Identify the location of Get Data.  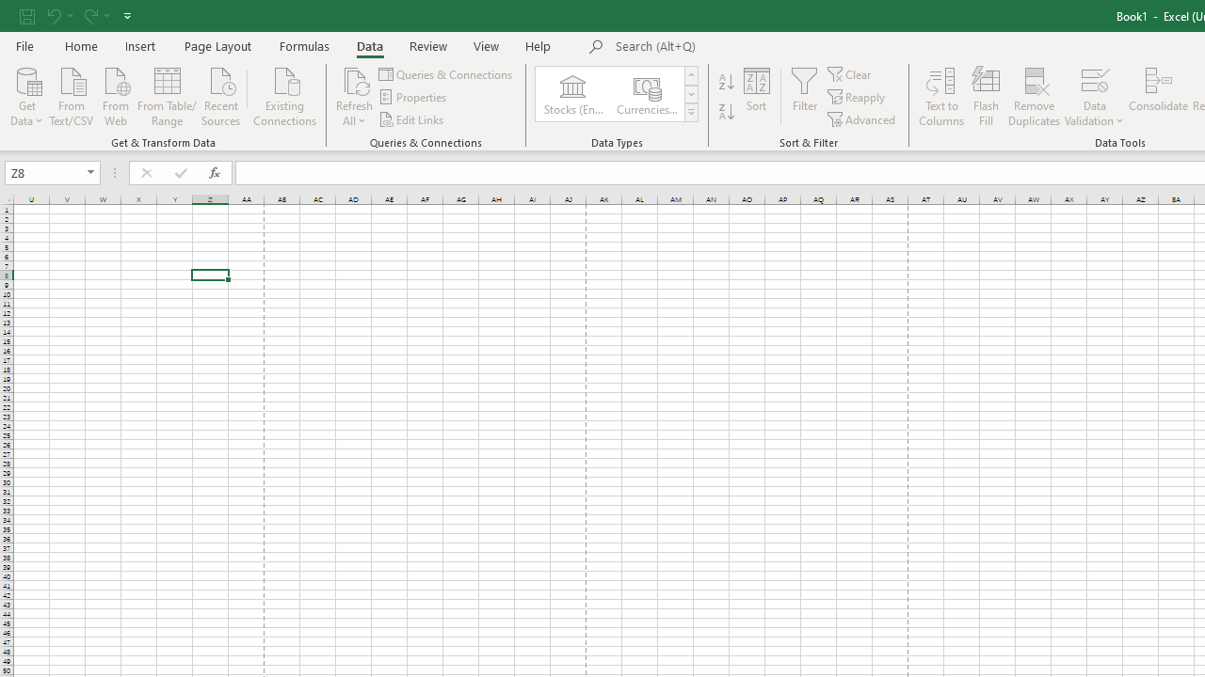
(26, 95).